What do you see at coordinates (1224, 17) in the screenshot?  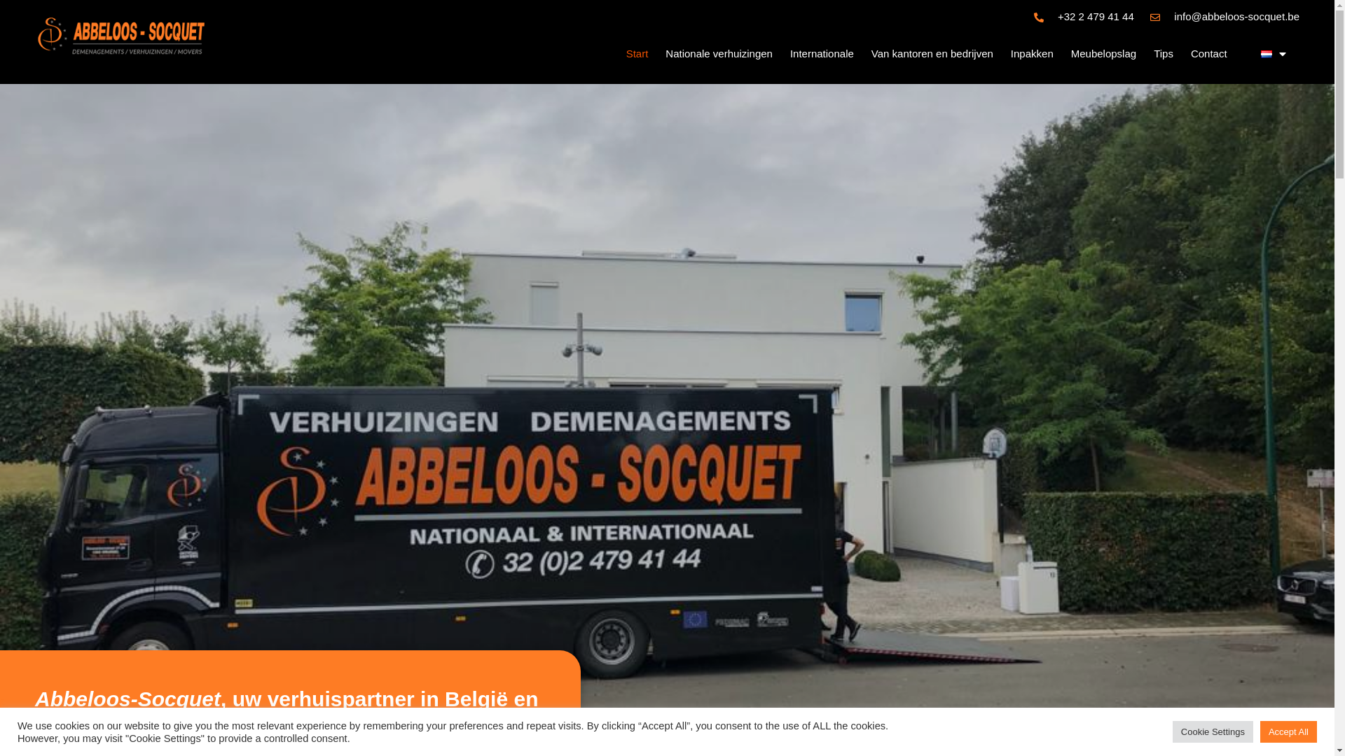 I see `info@abbeloos-socquet.be` at bounding box center [1224, 17].